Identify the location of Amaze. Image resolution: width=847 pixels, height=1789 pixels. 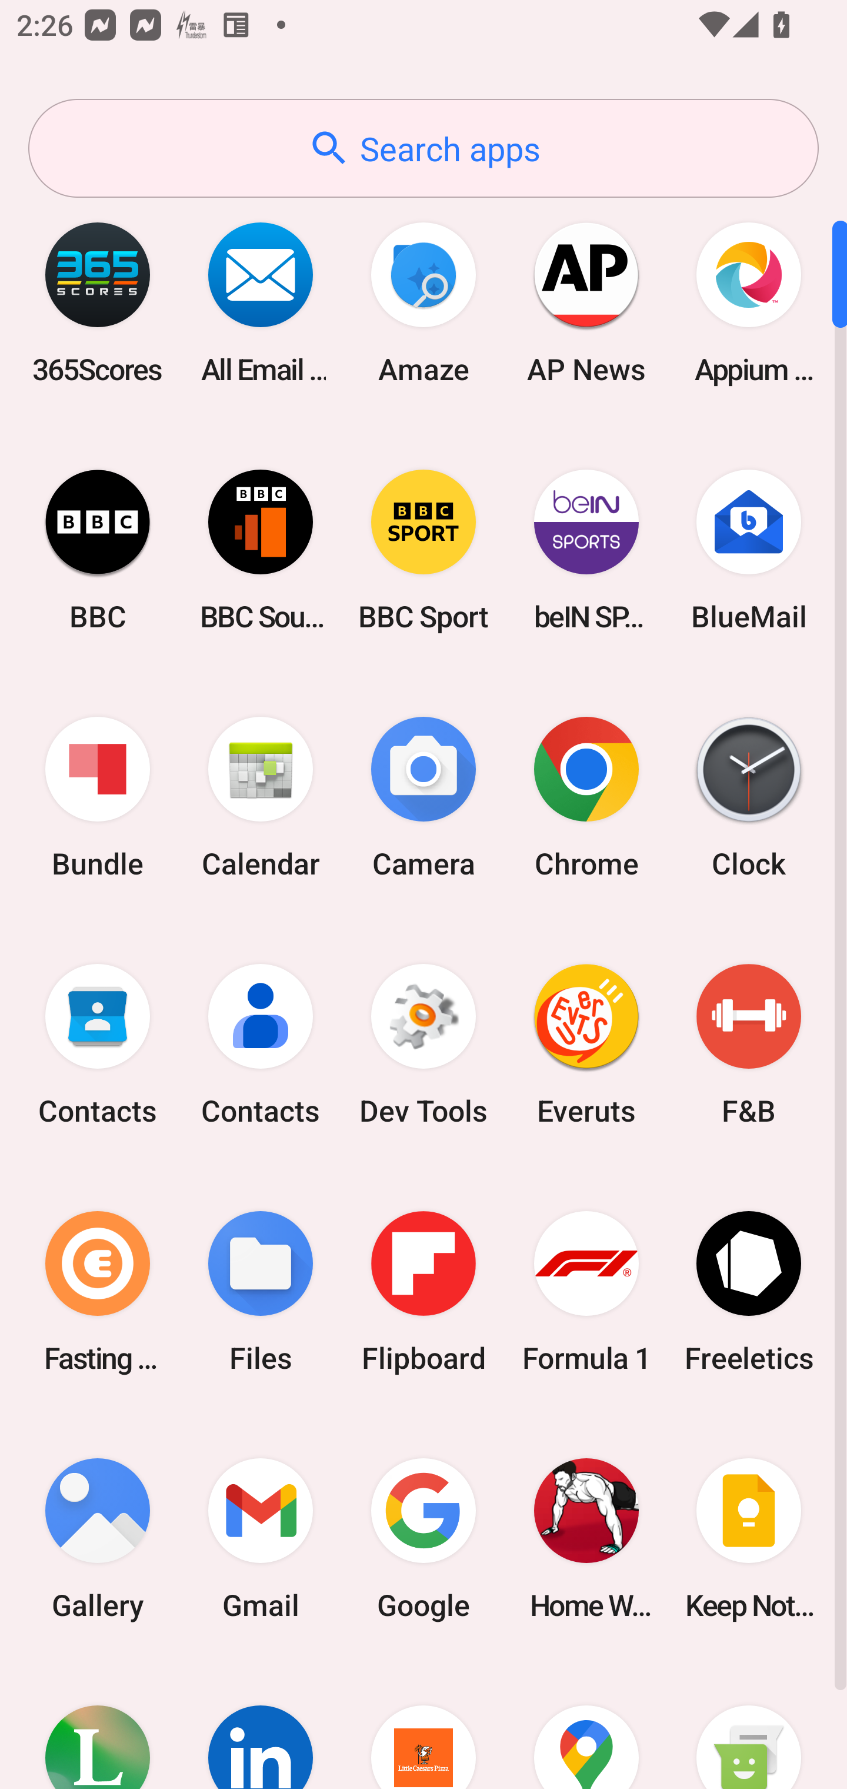
(423, 302).